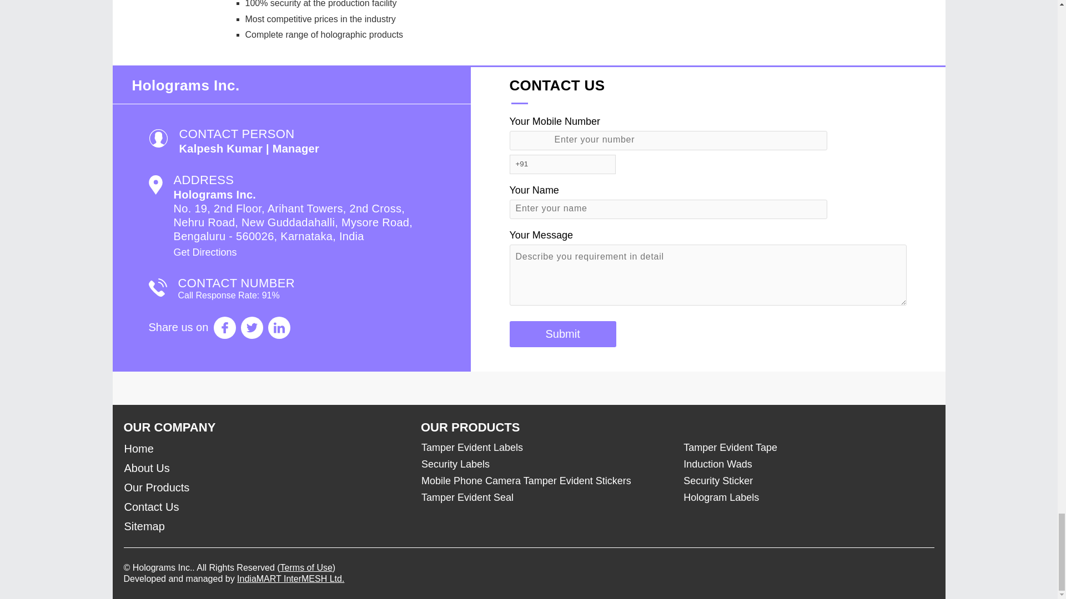  I want to click on Submit, so click(562, 334).